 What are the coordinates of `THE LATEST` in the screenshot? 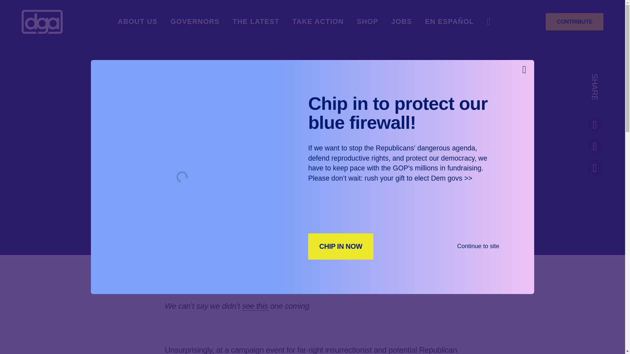 It's located at (256, 22).